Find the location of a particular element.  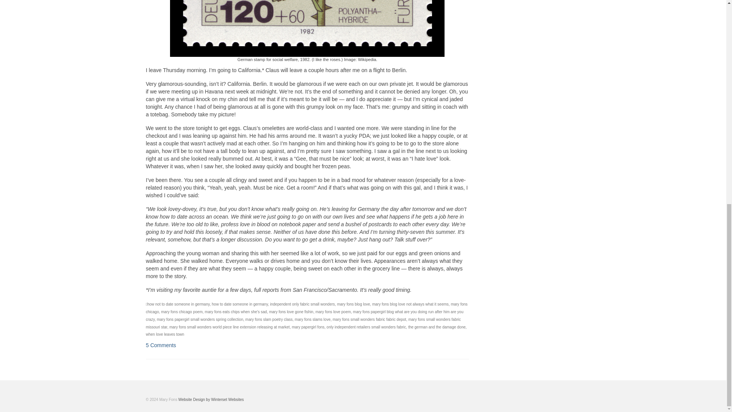

mary fons small wonders fabric missouri star is located at coordinates (303, 323).